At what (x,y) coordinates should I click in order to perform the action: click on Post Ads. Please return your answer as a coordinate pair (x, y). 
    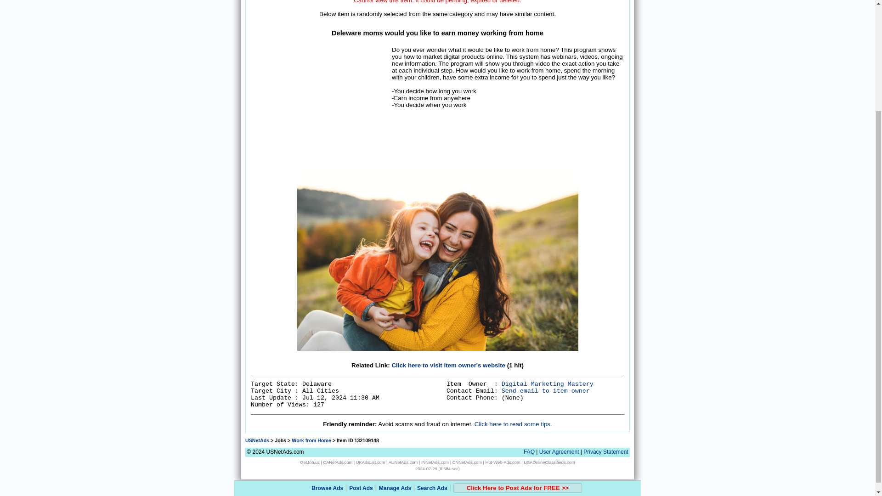
    Looking at the image, I should click on (361, 349).